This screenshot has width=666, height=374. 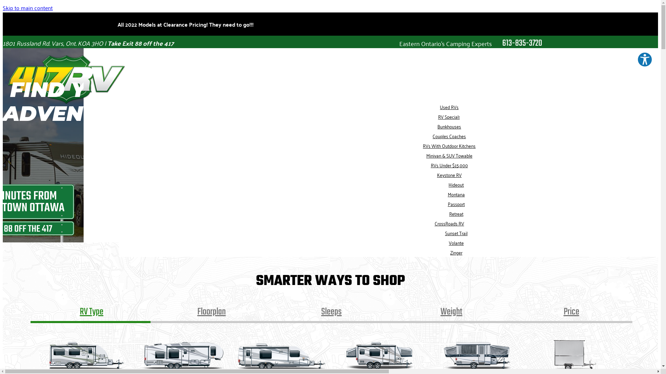 I want to click on RV Type, so click(x=92, y=313).